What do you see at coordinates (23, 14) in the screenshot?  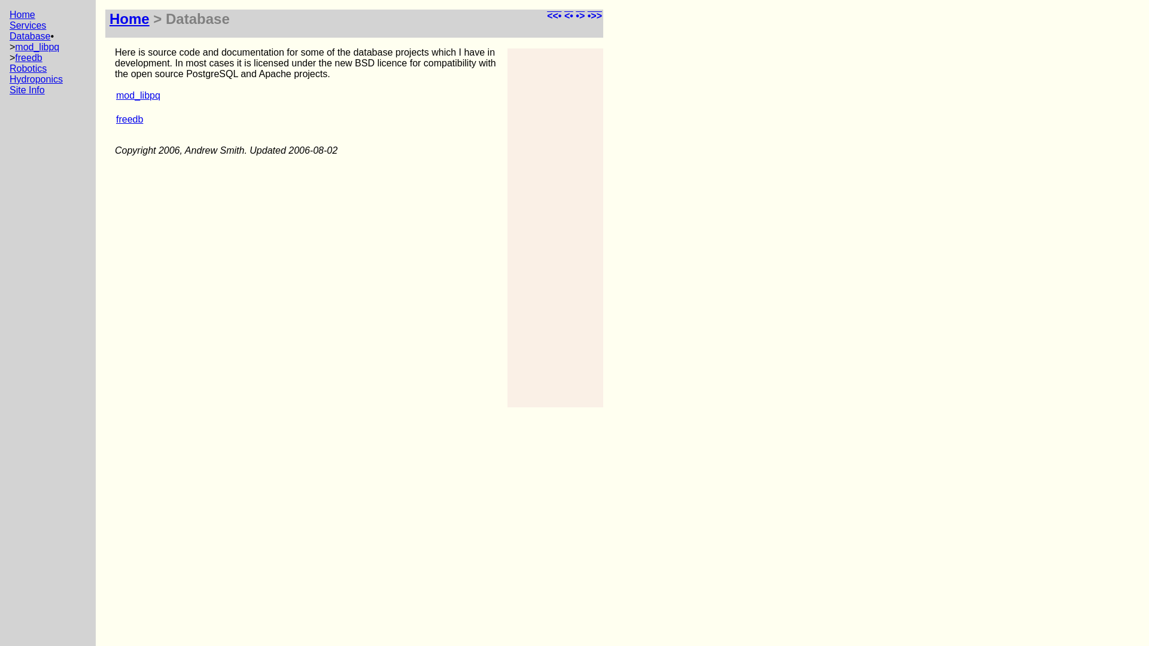 I see `Home` at bounding box center [23, 14].